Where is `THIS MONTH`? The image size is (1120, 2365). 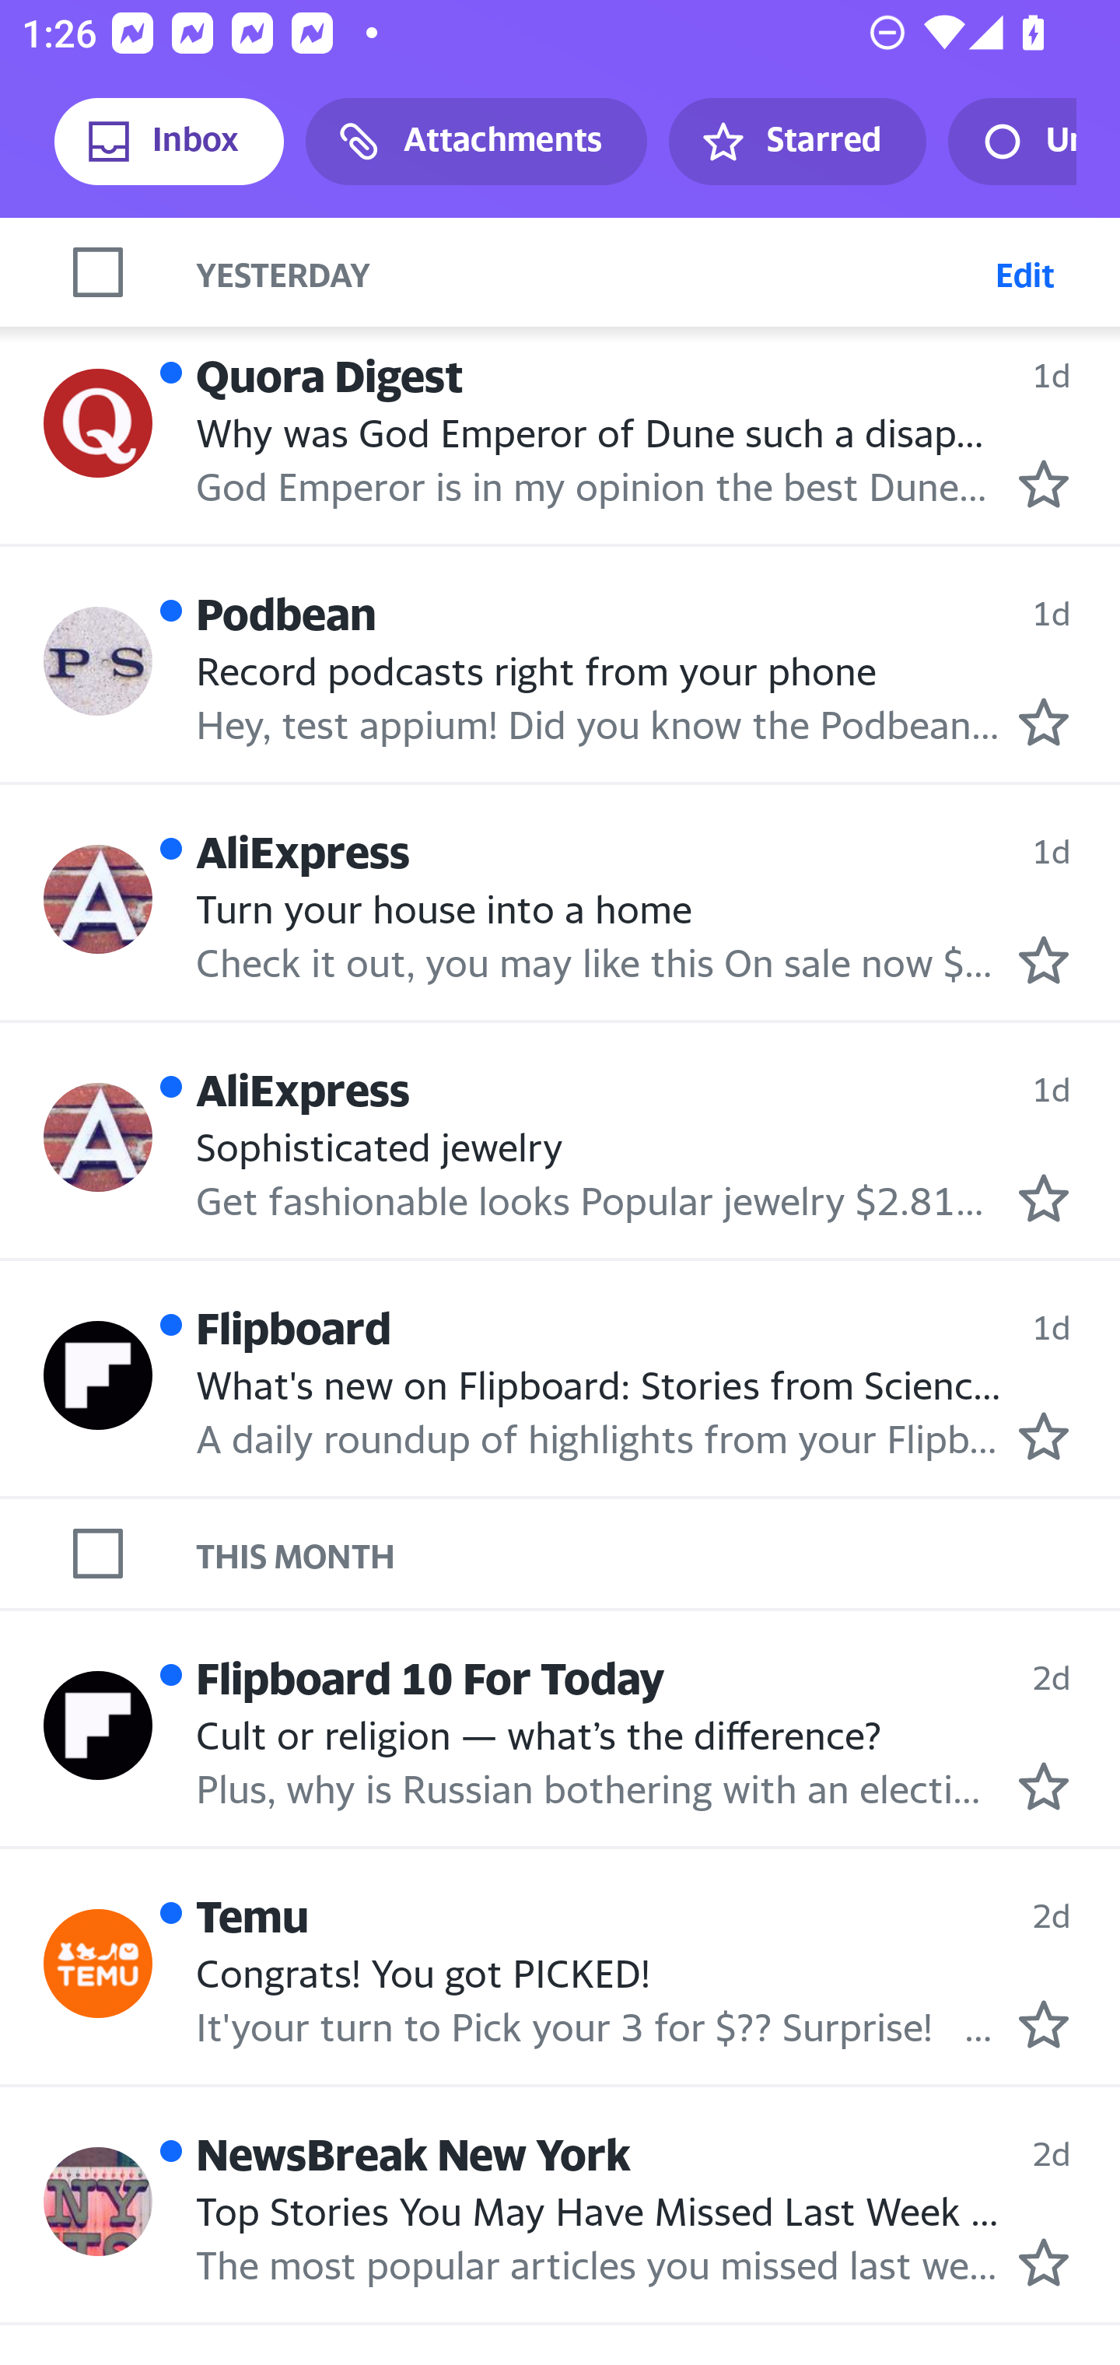 THIS MONTH is located at coordinates (658, 1552).